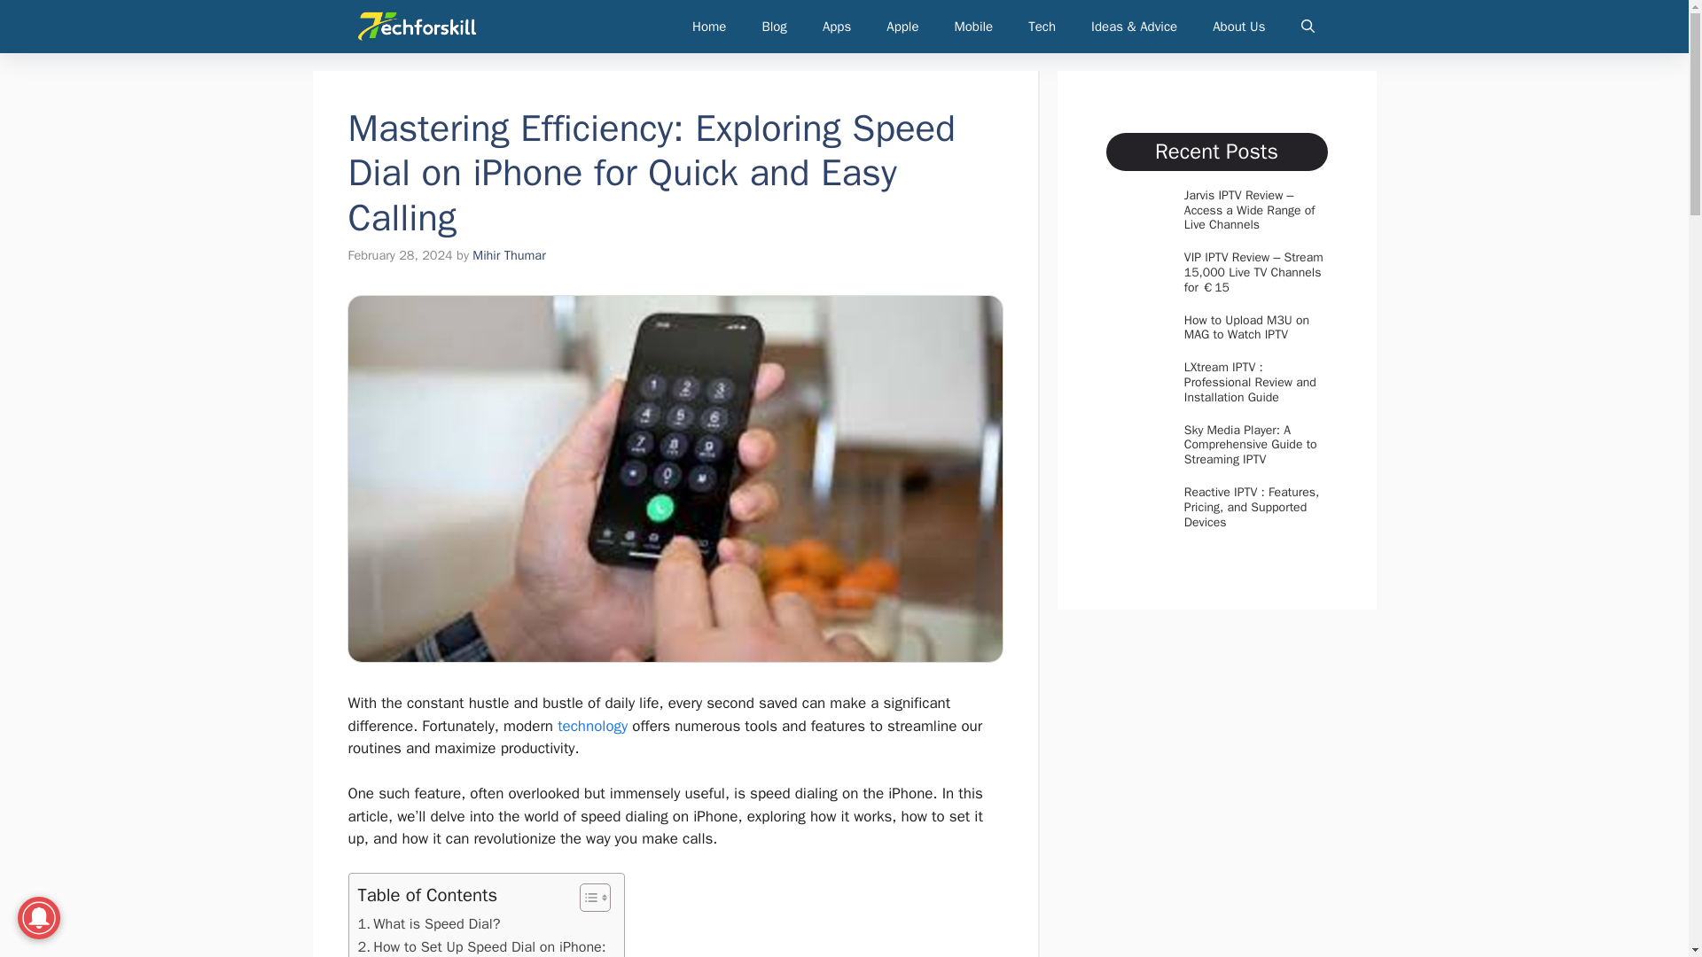 Image resolution: width=1702 pixels, height=957 pixels. Describe the element at coordinates (1042, 27) in the screenshot. I see `Tech` at that location.